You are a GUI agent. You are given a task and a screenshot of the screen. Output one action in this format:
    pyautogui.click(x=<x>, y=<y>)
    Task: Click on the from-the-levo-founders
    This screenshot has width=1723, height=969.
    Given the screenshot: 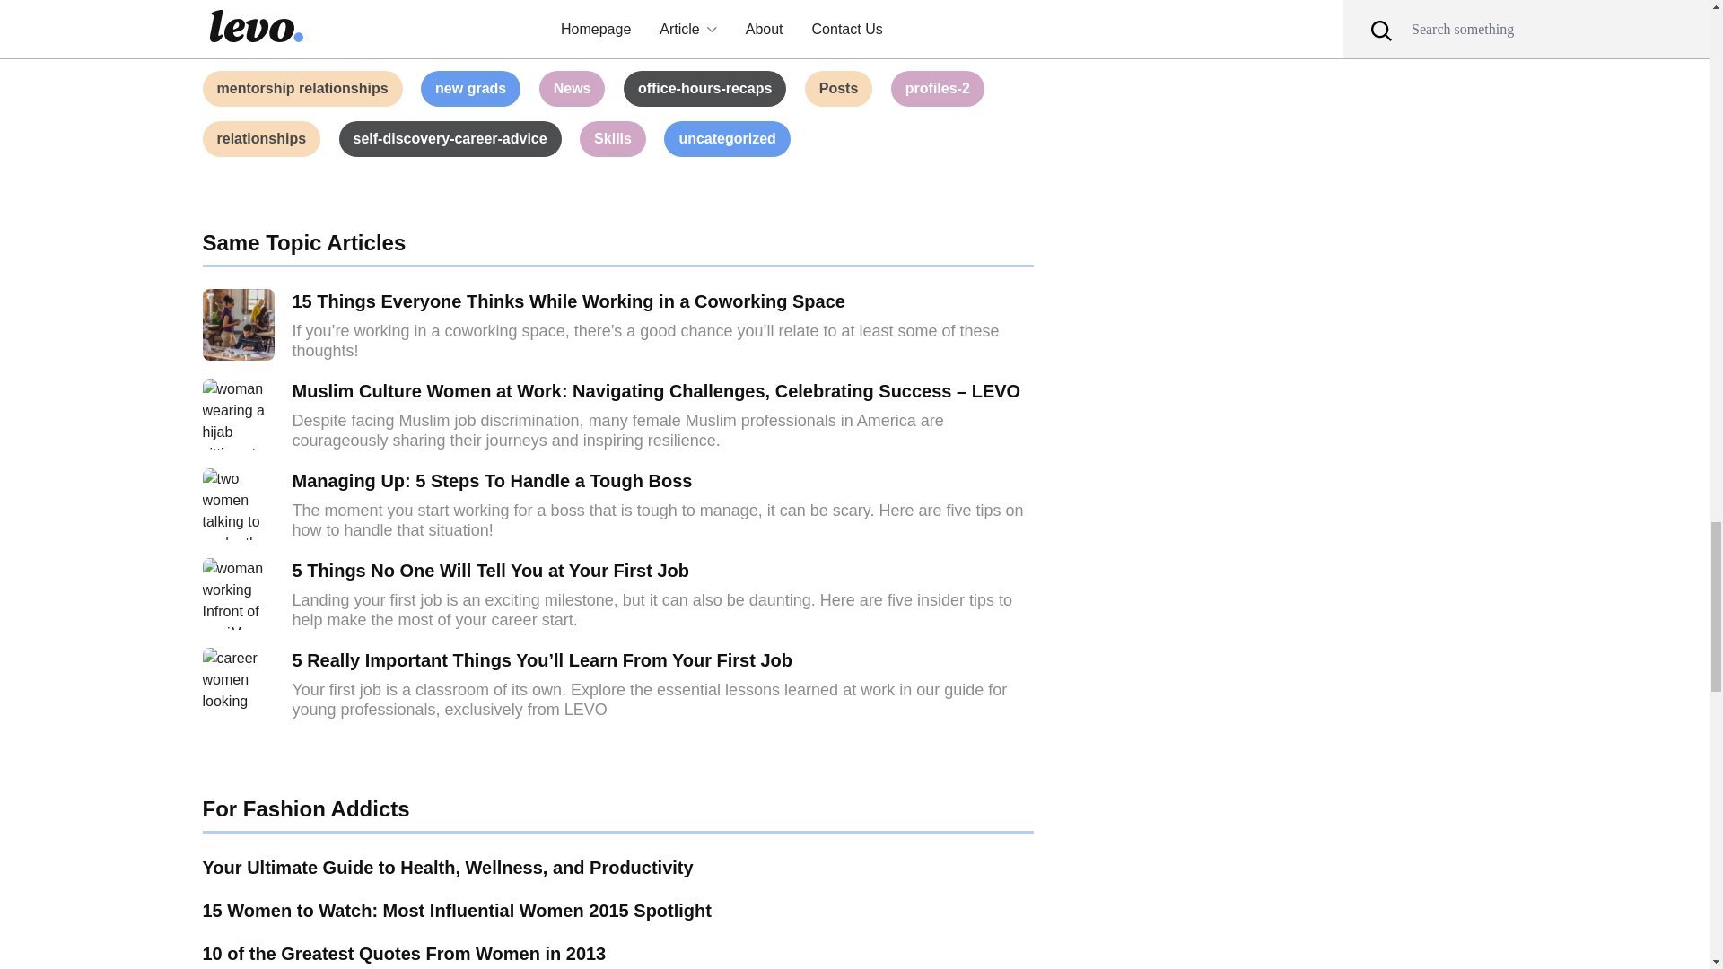 What is the action you would take?
    pyautogui.click(x=467, y=38)
    